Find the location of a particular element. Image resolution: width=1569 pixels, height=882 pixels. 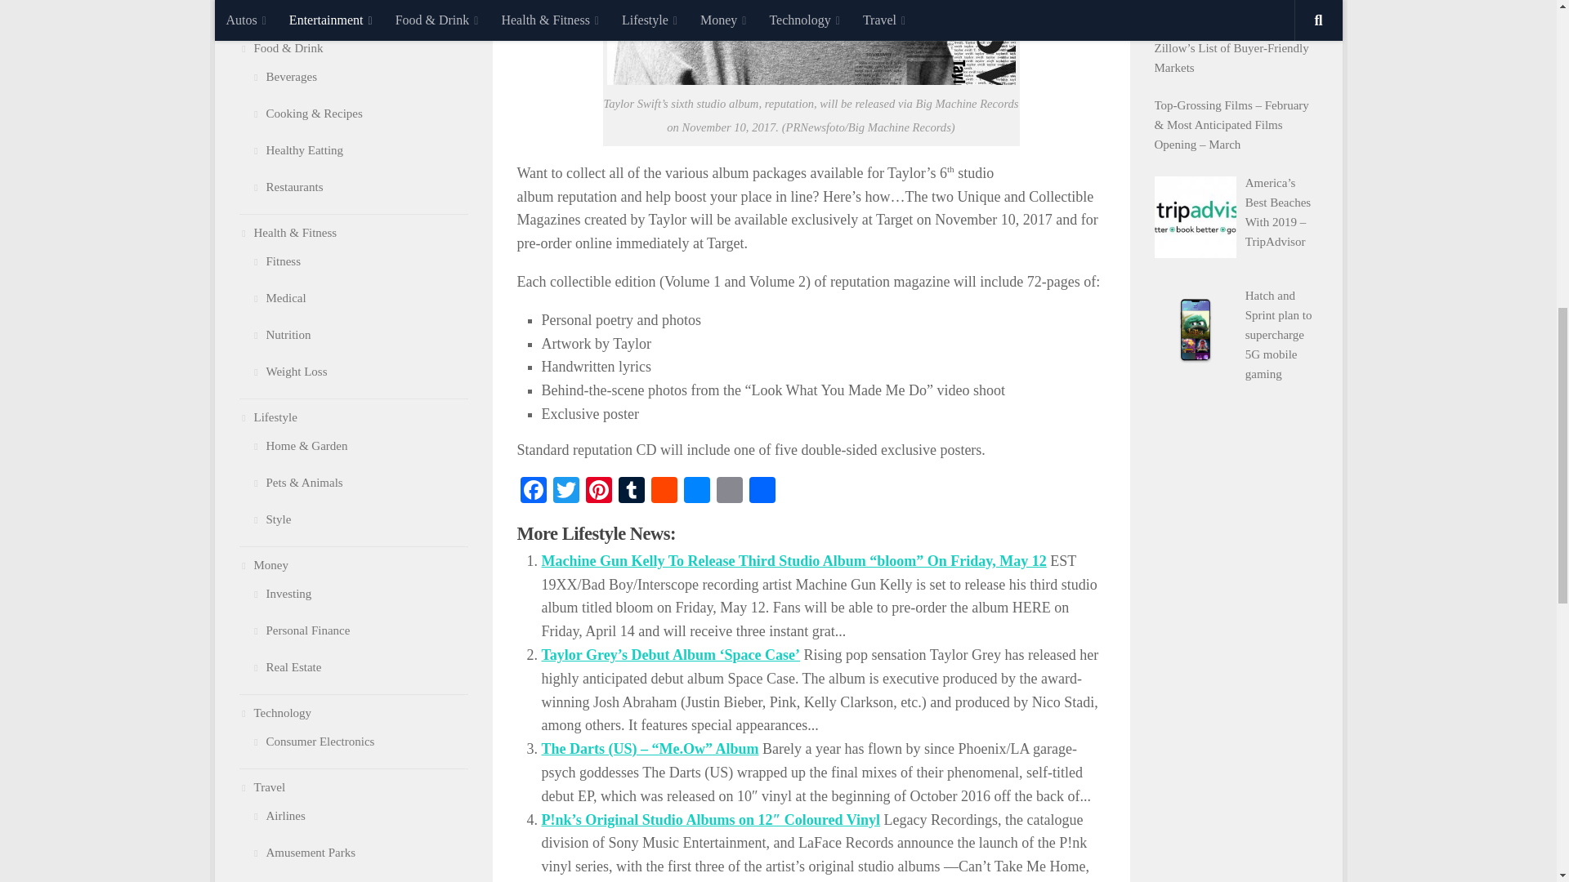

Tumblr is located at coordinates (631, 492).